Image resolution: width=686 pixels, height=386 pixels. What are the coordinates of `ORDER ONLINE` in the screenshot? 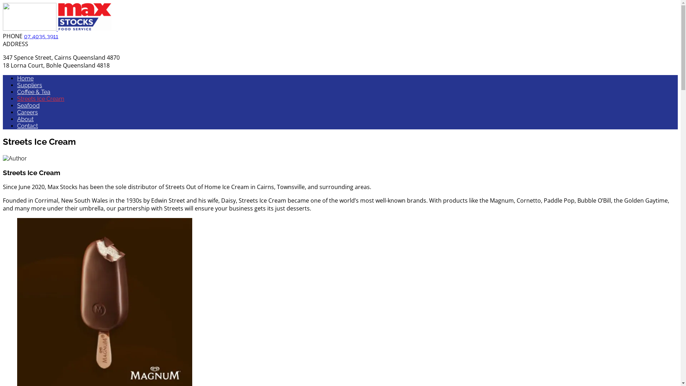 It's located at (651, 147).